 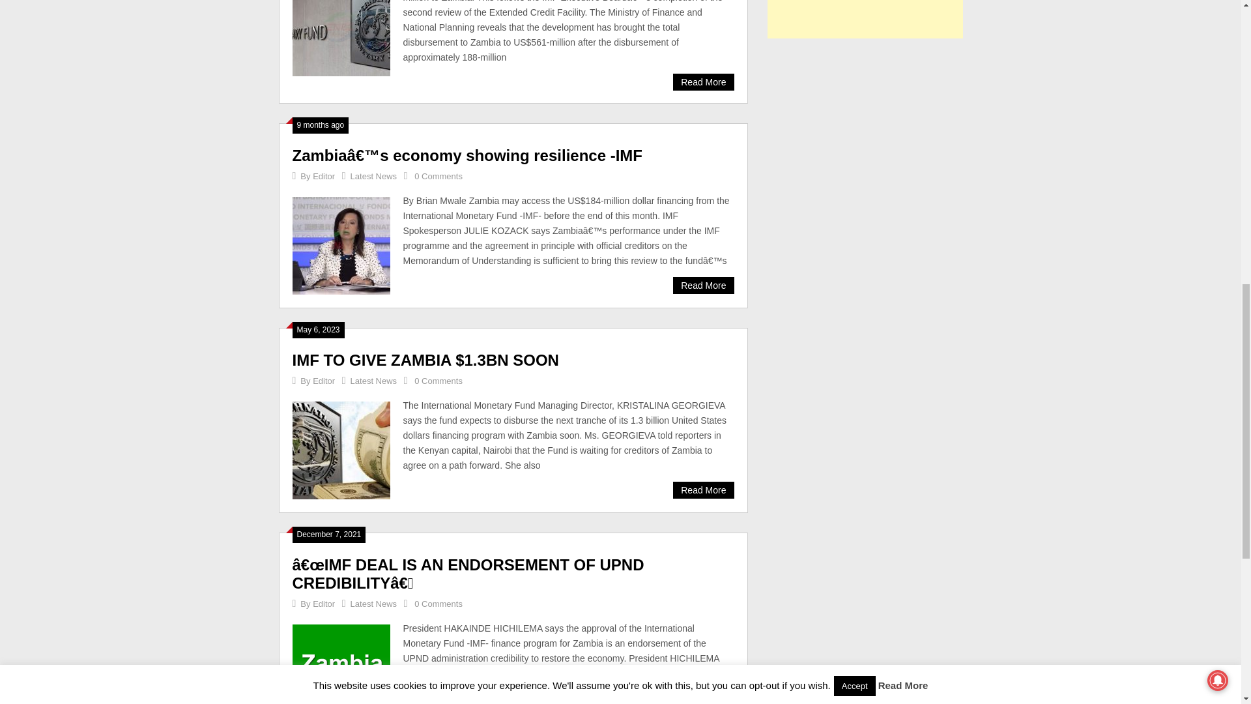 What do you see at coordinates (438, 381) in the screenshot?
I see `0 Comments` at bounding box center [438, 381].